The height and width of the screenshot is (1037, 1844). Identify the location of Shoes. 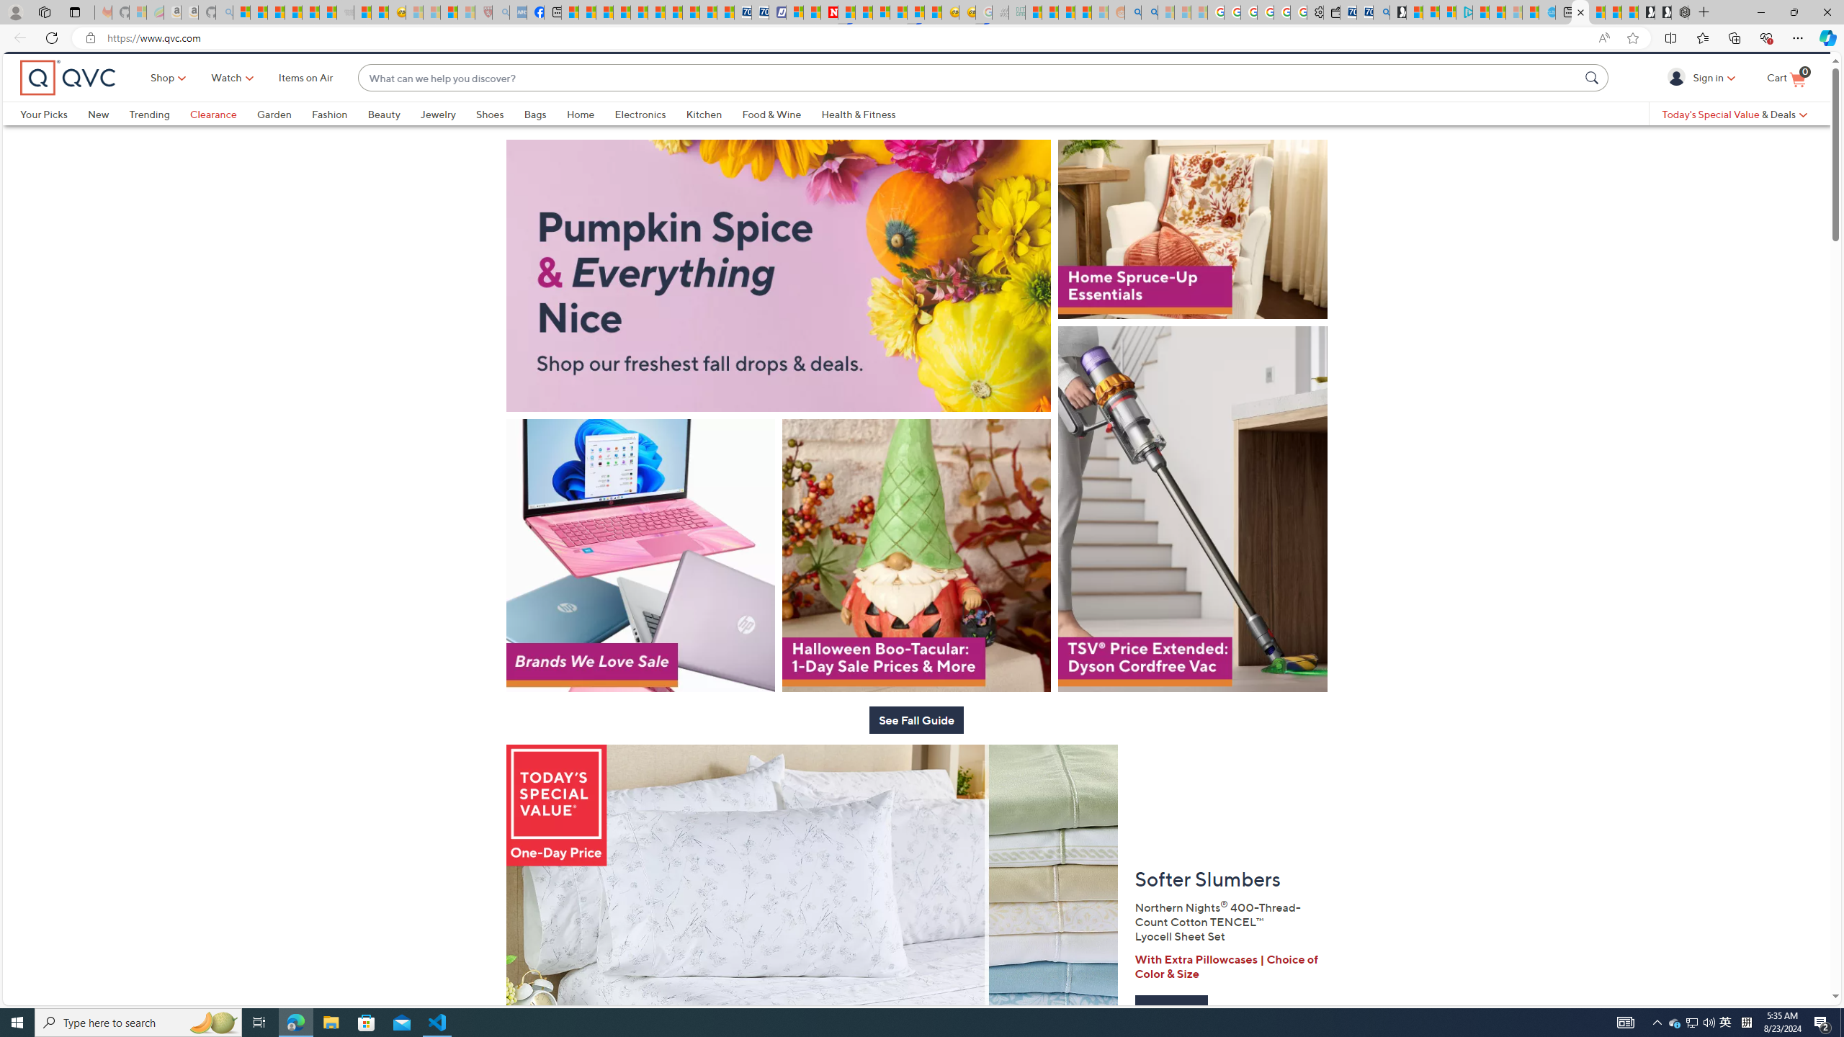
(500, 138).